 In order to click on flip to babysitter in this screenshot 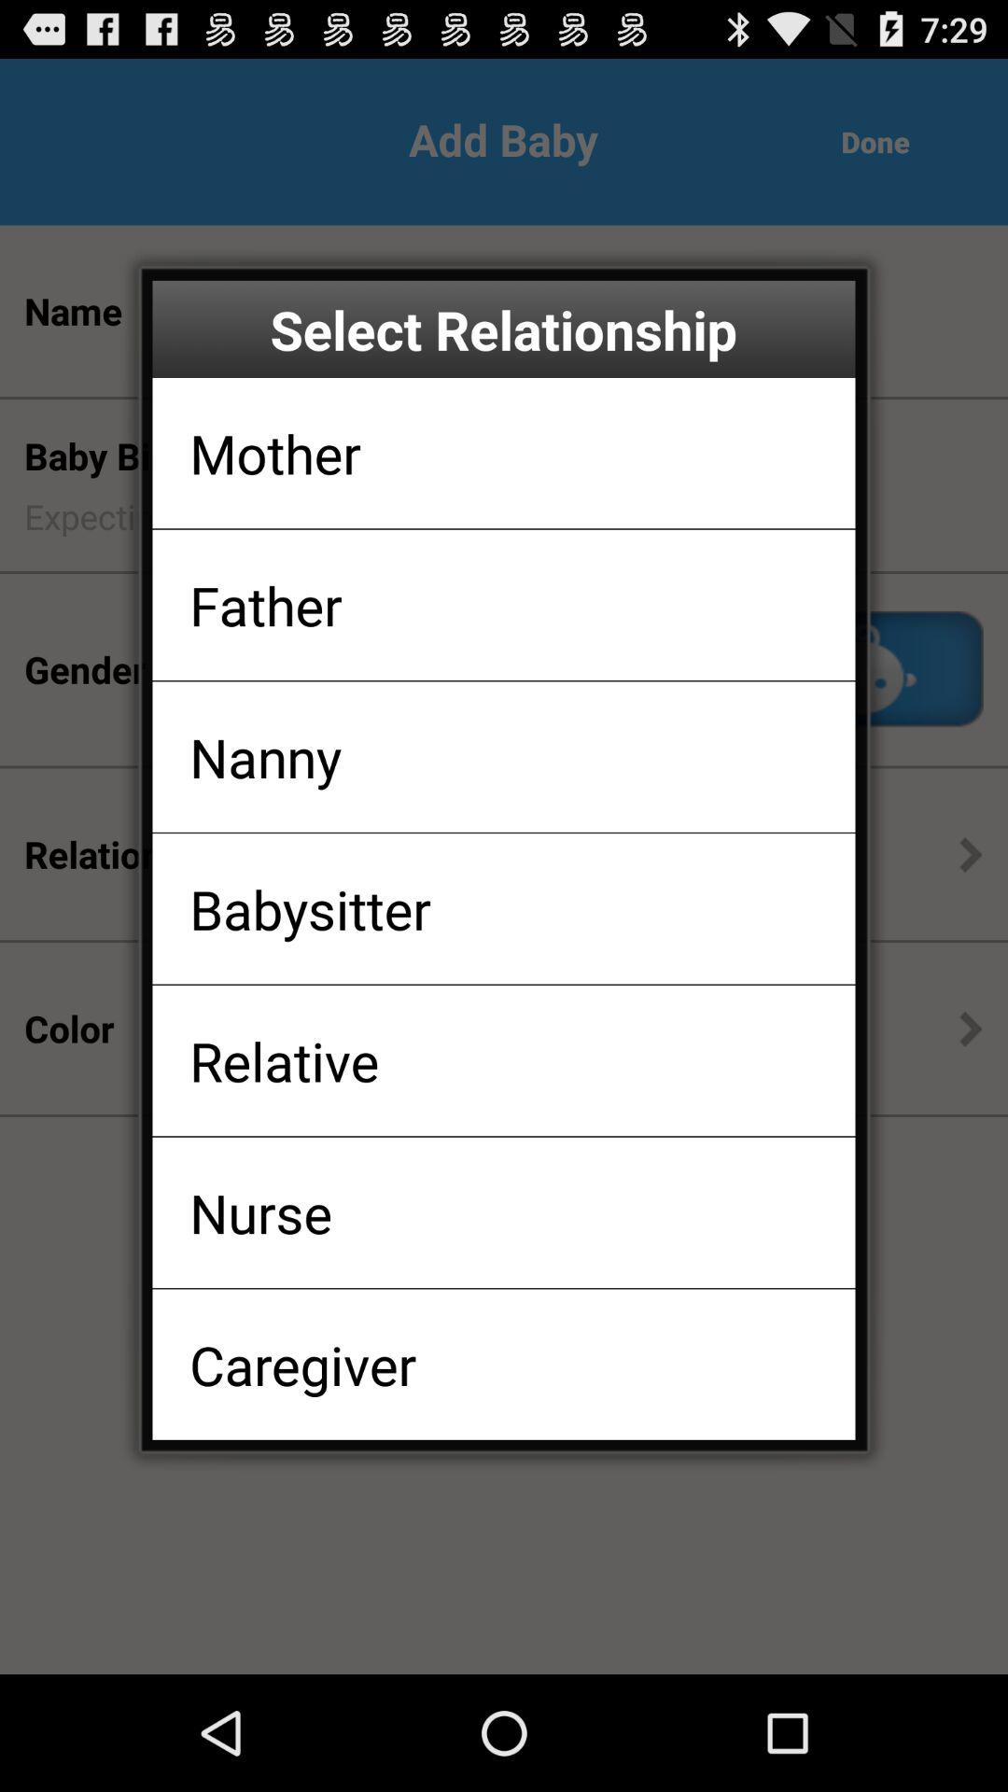, I will do `click(310, 909)`.